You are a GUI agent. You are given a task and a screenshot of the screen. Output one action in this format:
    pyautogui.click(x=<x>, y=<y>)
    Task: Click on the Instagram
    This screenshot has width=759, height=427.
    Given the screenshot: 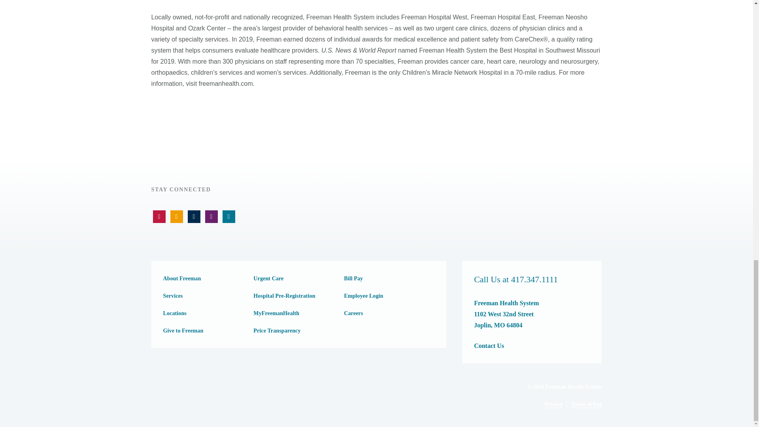 What is the action you would take?
    pyautogui.click(x=228, y=217)
    